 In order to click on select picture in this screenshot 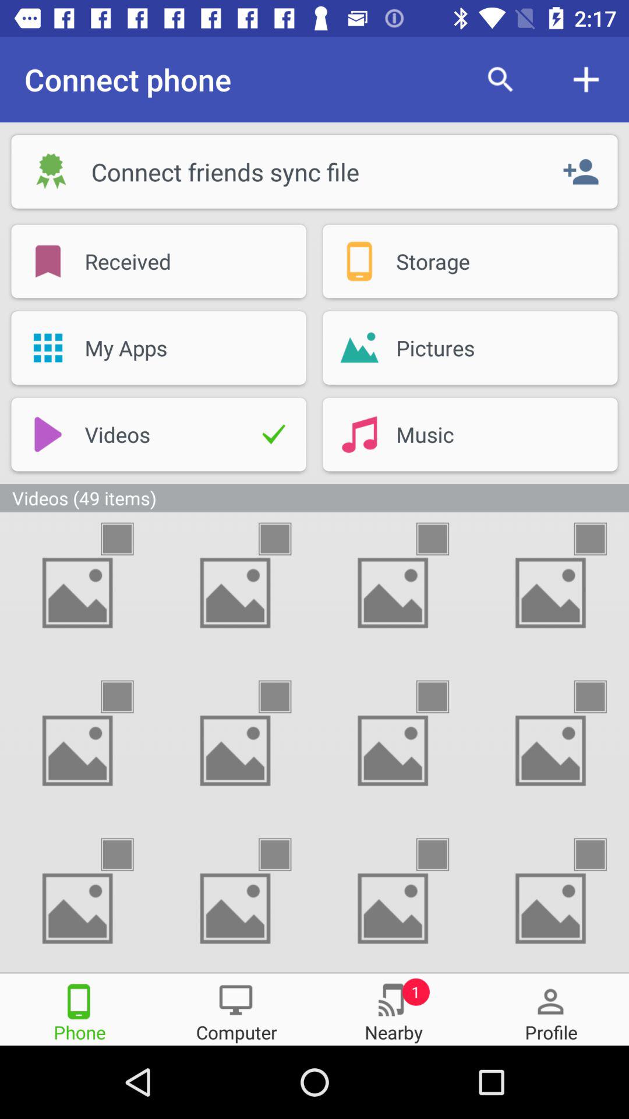, I will do `click(600, 854)`.